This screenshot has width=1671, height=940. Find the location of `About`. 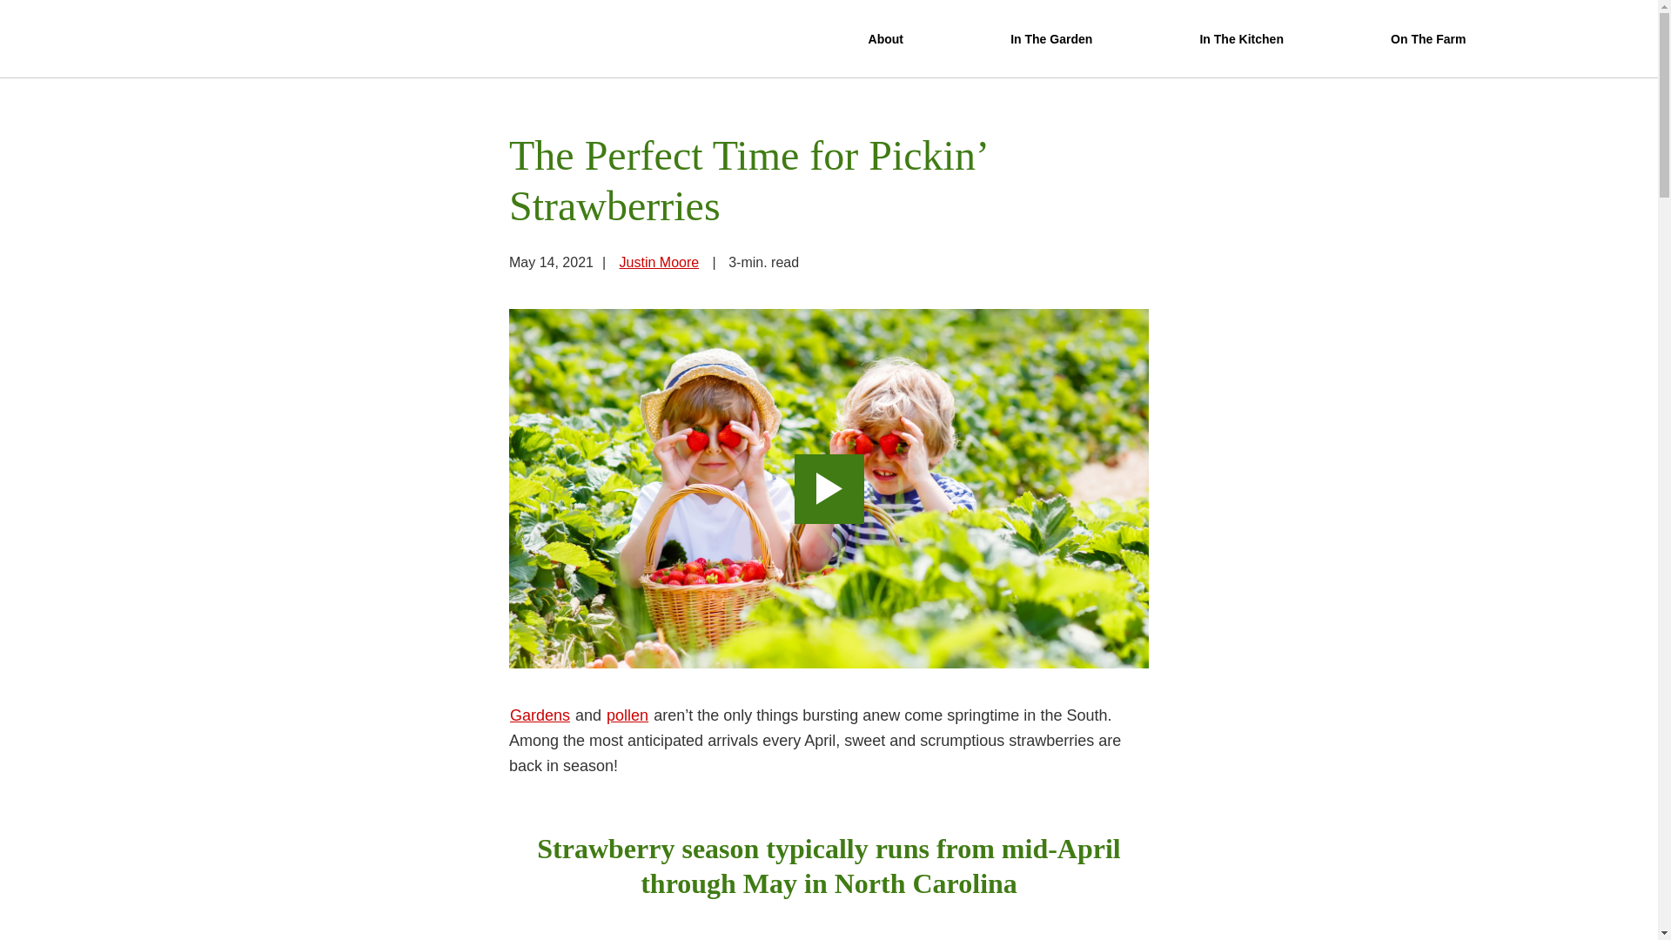

About is located at coordinates (885, 39).